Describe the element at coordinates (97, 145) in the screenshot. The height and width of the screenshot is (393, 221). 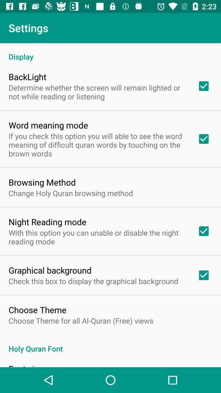
I see `turn off item below the word meaning mode icon` at that location.